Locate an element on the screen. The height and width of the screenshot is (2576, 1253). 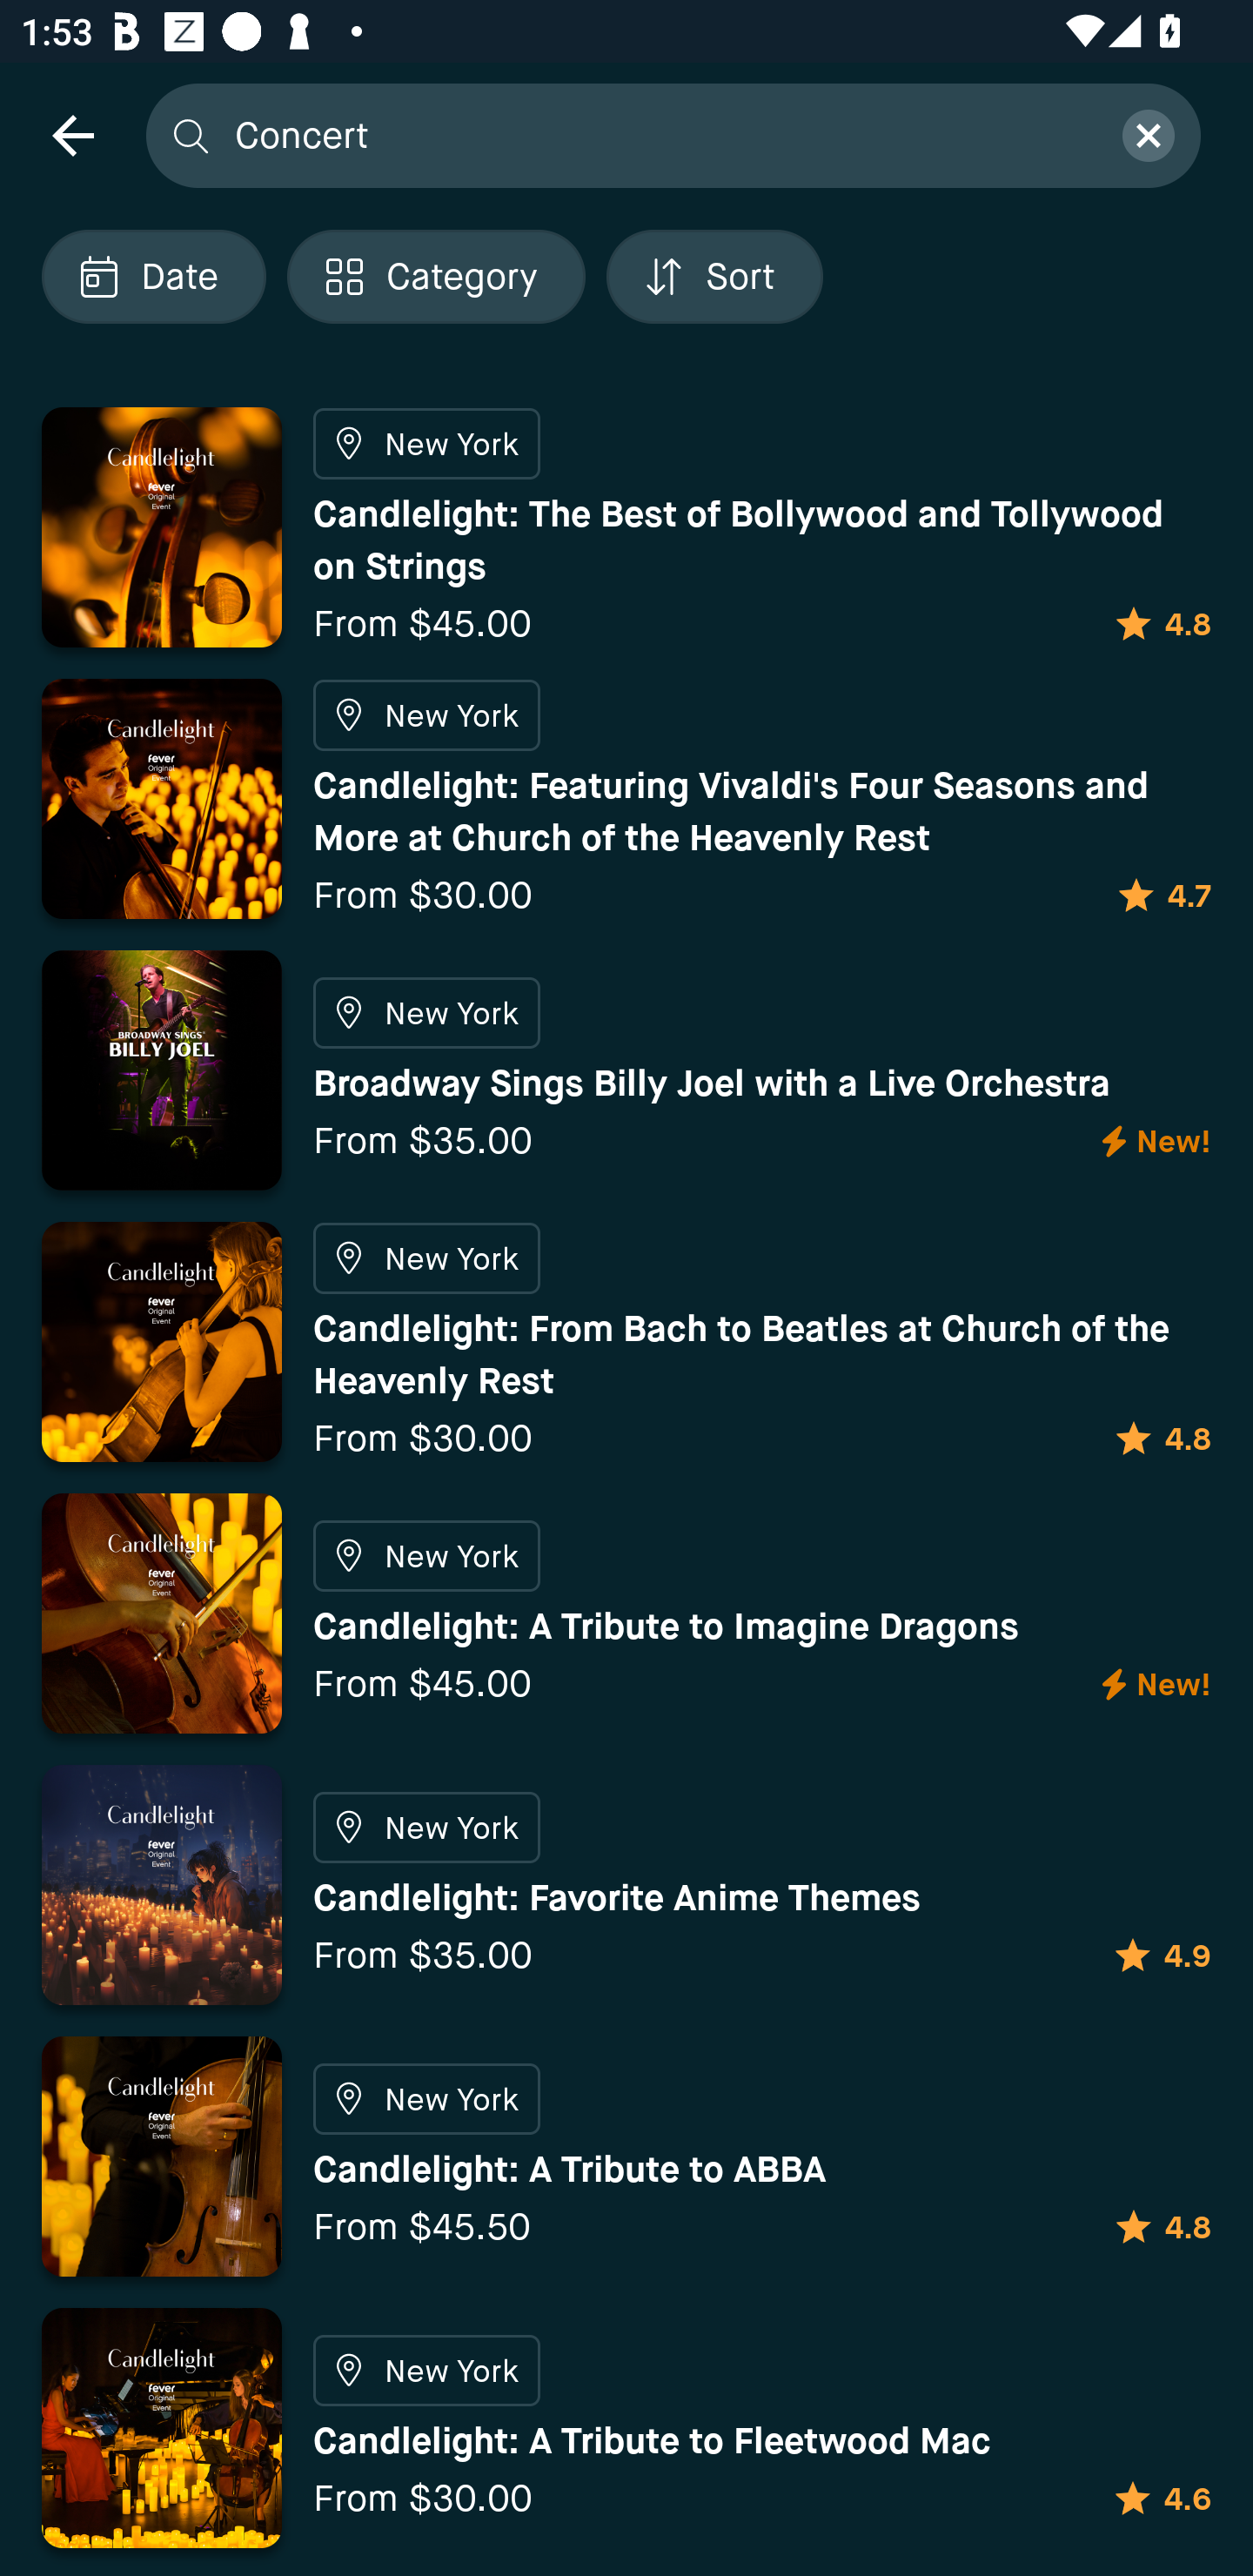
navigation icon is located at coordinates (72, 134).